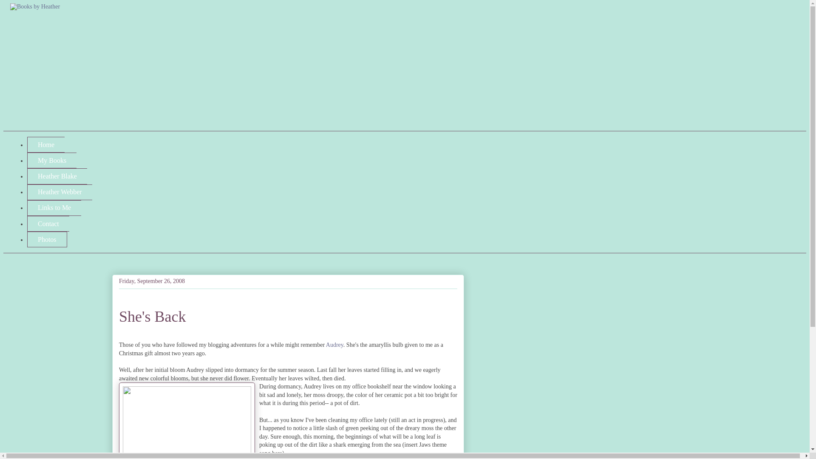 Image resolution: width=816 pixels, height=459 pixels. I want to click on Home, so click(45, 144).